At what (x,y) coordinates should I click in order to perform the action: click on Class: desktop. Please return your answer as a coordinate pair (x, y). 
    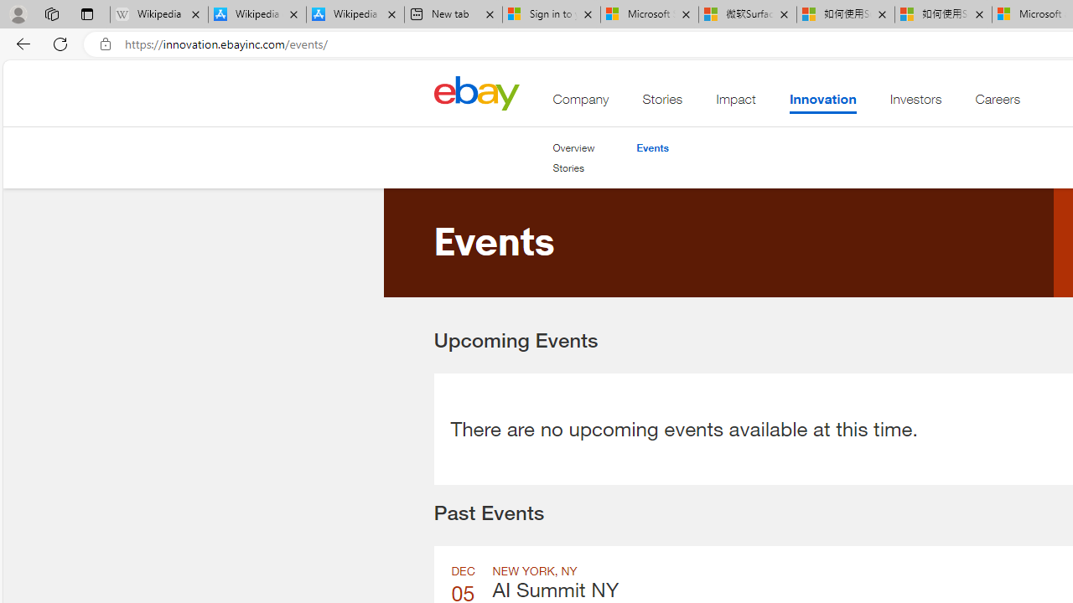
    Looking at the image, I should click on (476, 92).